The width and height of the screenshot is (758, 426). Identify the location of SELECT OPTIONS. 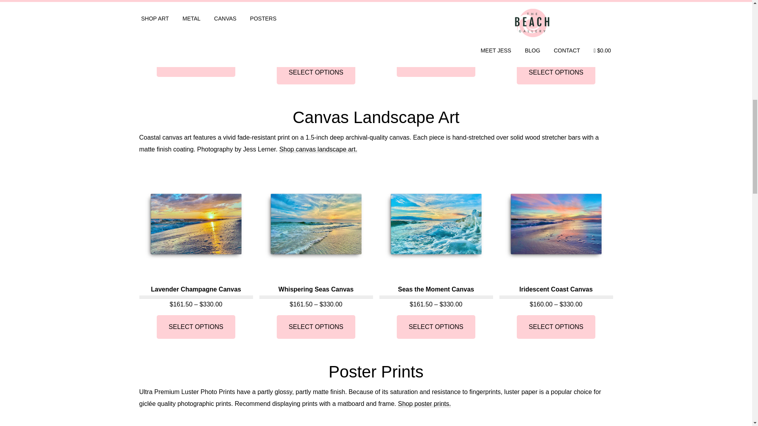
(315, 327).